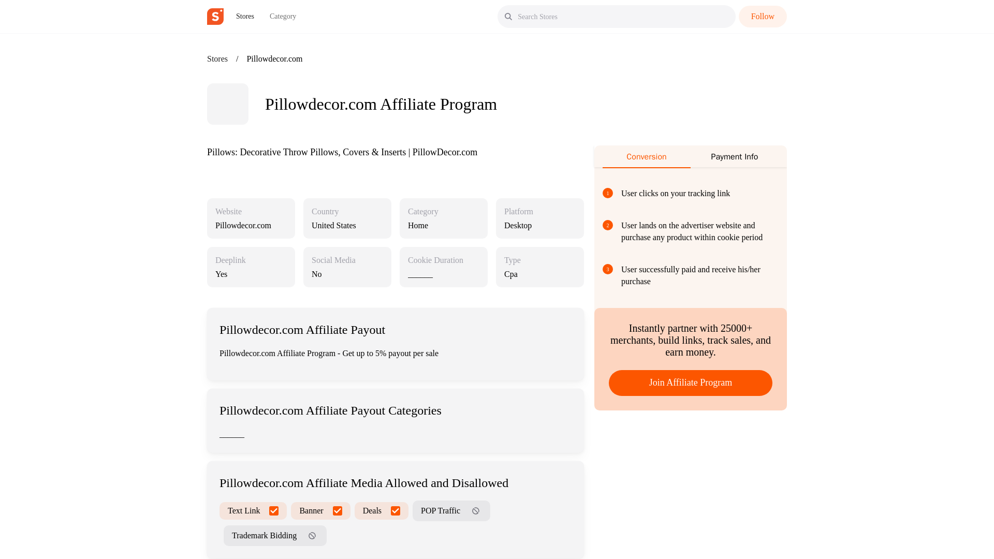 Image resolution: width=994 pixels, height=559 pixels. What do you see at coordinates (763, 16) in the screenshot?
I see `Follow` at bounding box center [763, 16].